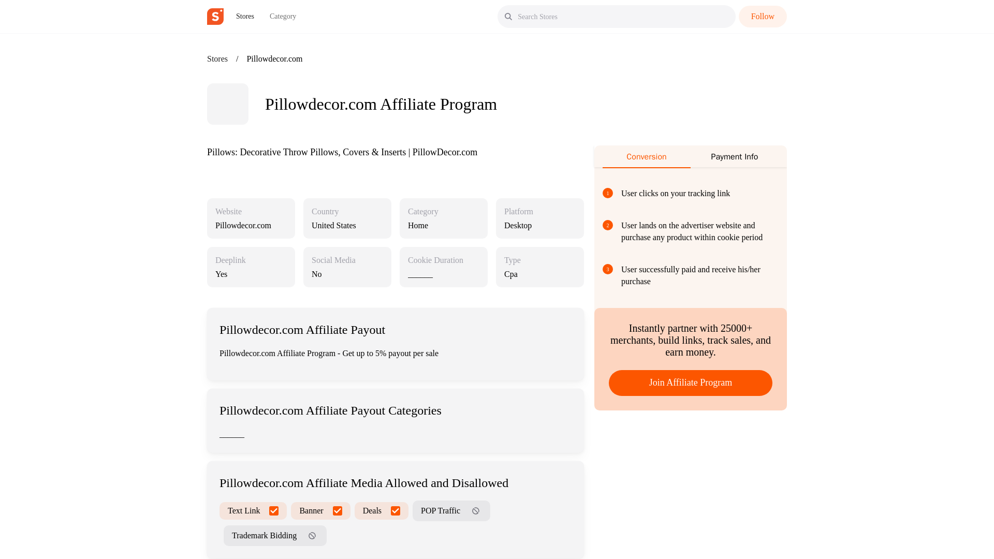 Image resolution: width=994 pixels, height=559 pixels. What do you see at coordinates (763, 16) in the screenshot?
I see `Follow` at bounding box center [763, 16].